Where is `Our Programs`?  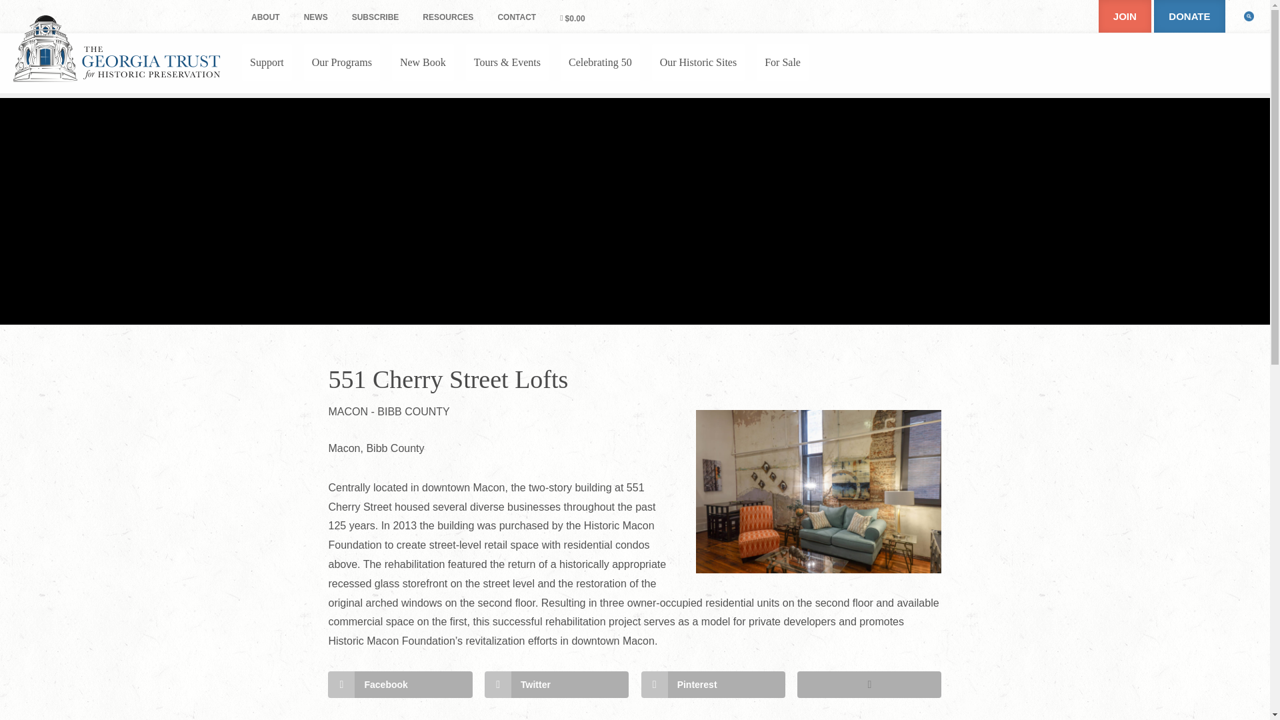 Our Programs is located at coordinates (342, 63).